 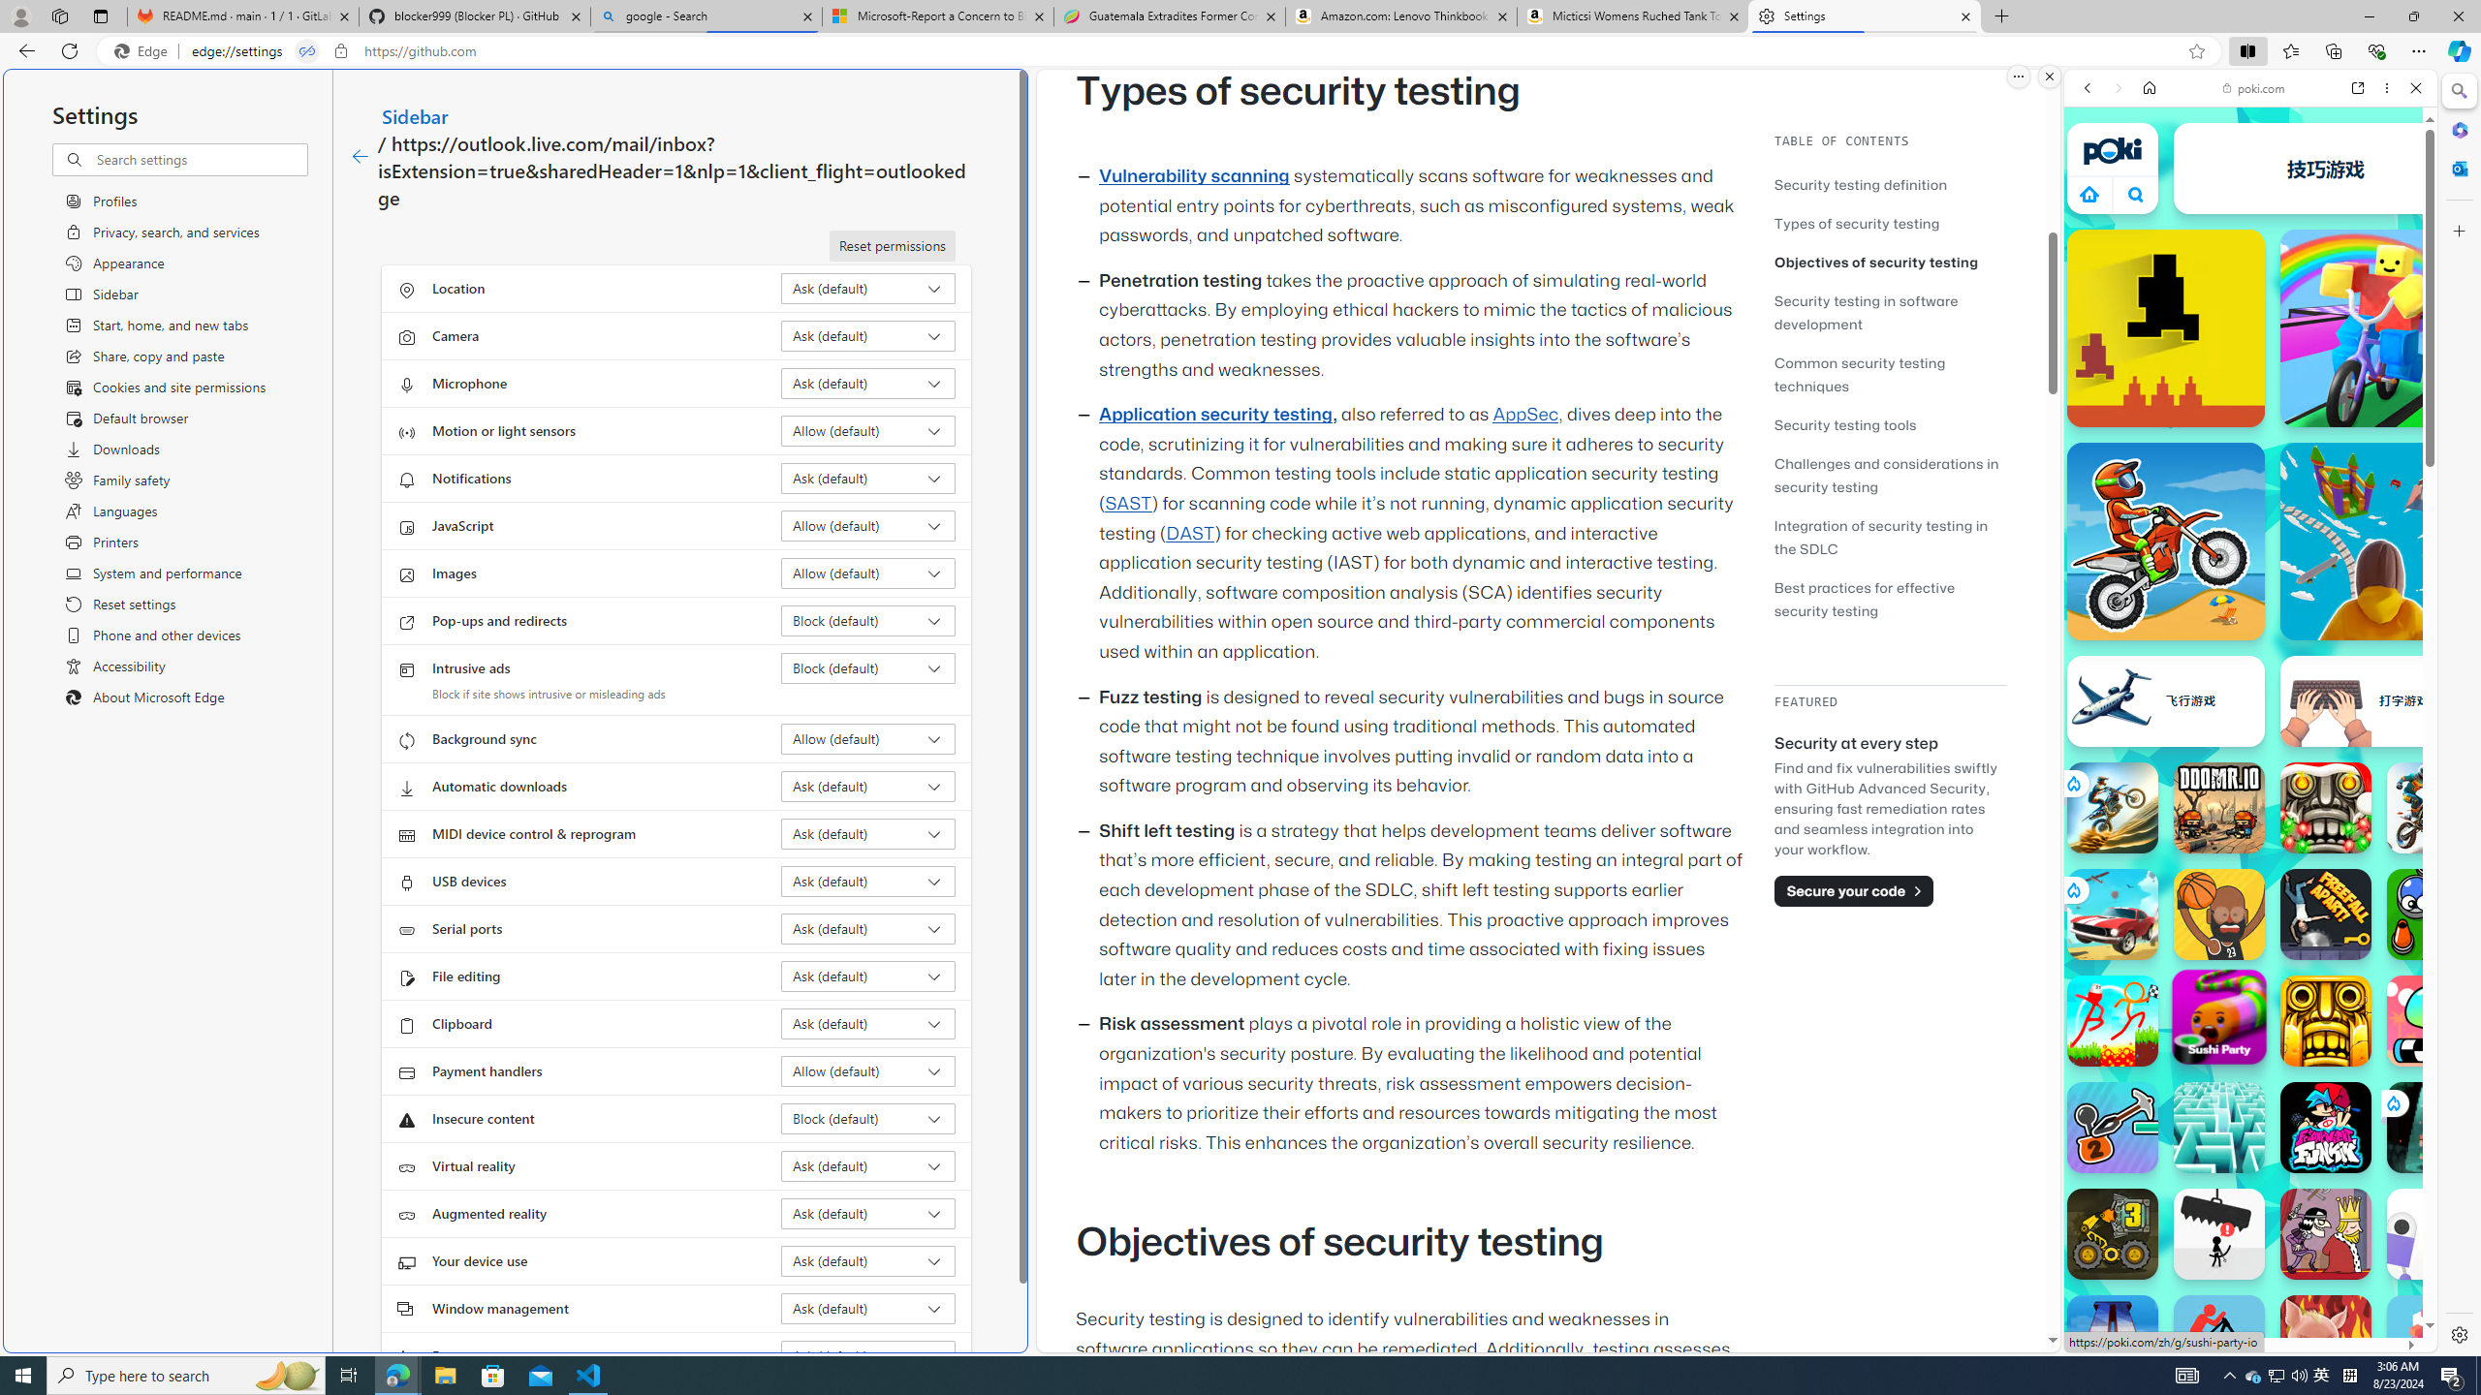 I want to click on SUBWAY SURFERS - Play Online for Free! | Poki, so click(x=2243, y=1303).